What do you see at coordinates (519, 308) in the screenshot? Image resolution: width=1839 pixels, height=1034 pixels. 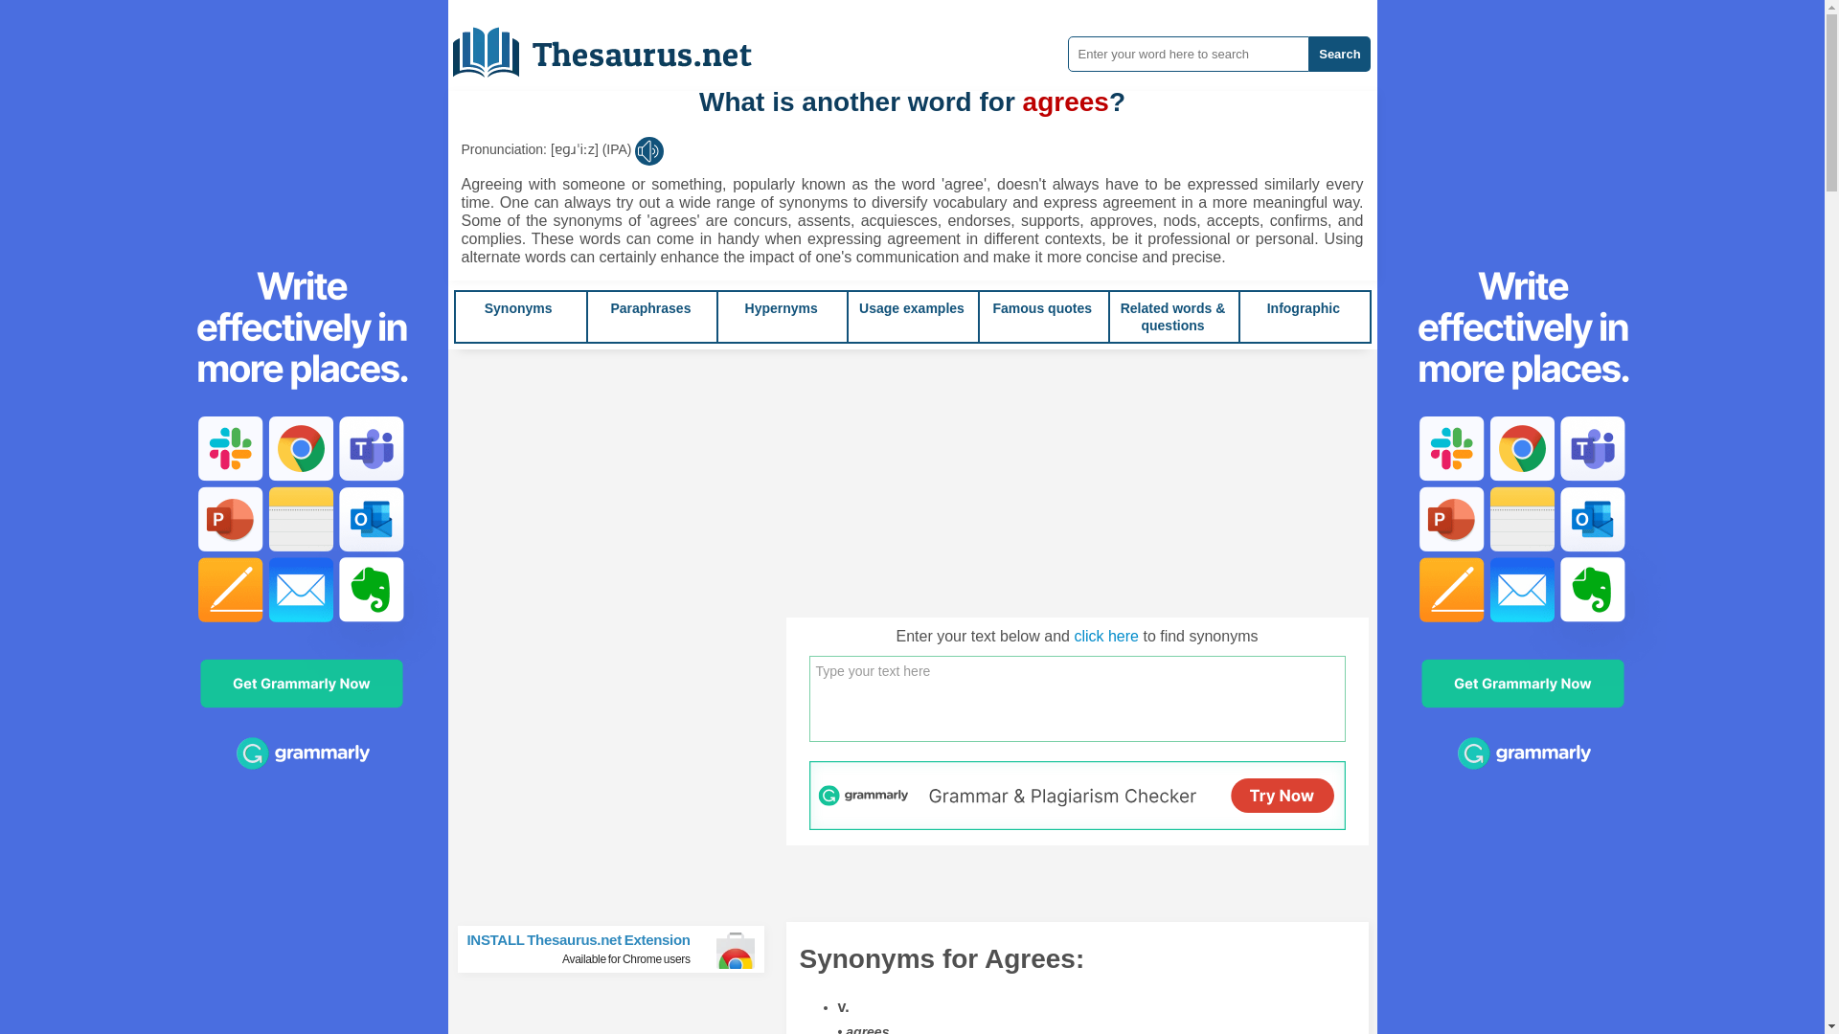 I see `Hypernyms` at bounding box center [519, 308].